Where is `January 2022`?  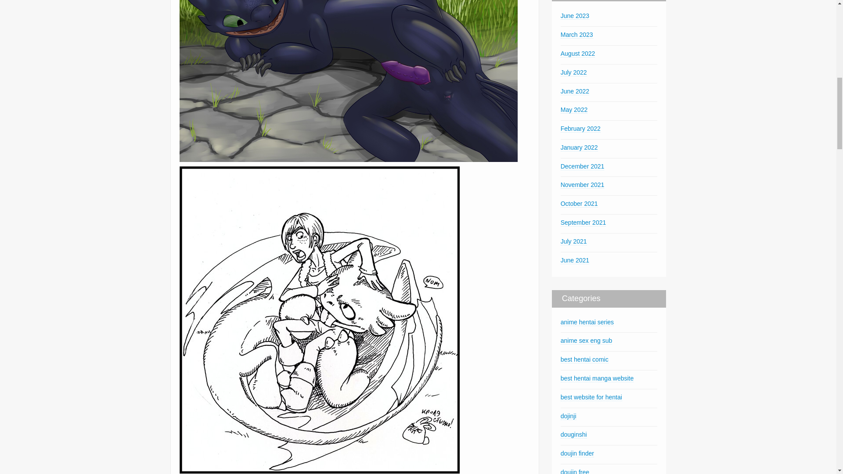
January 2022 is located at coordinates (579, 147).